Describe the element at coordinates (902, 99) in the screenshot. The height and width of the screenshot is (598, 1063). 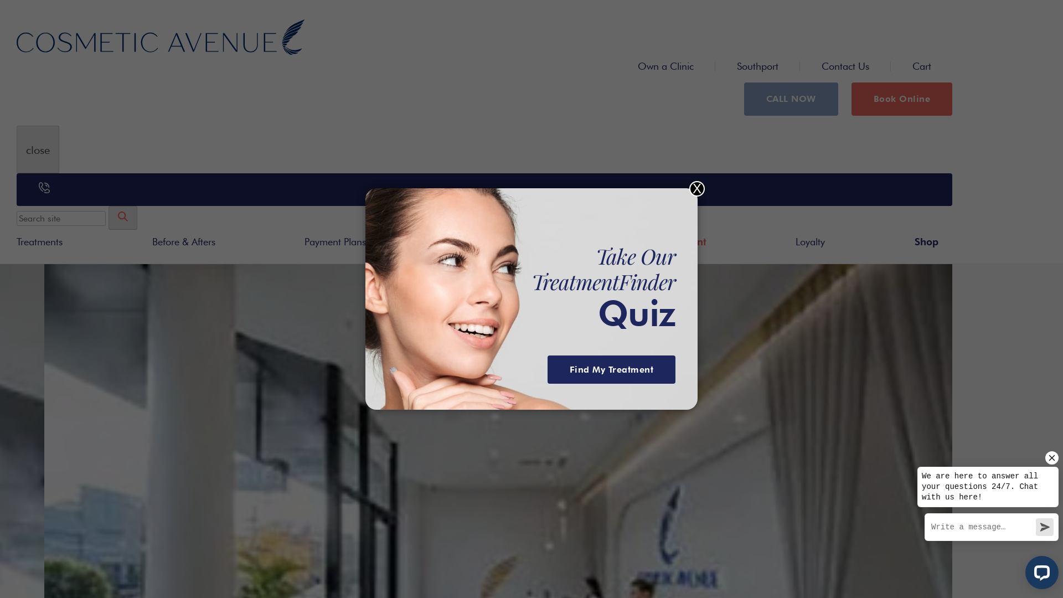
I see `Book Online` at that location.